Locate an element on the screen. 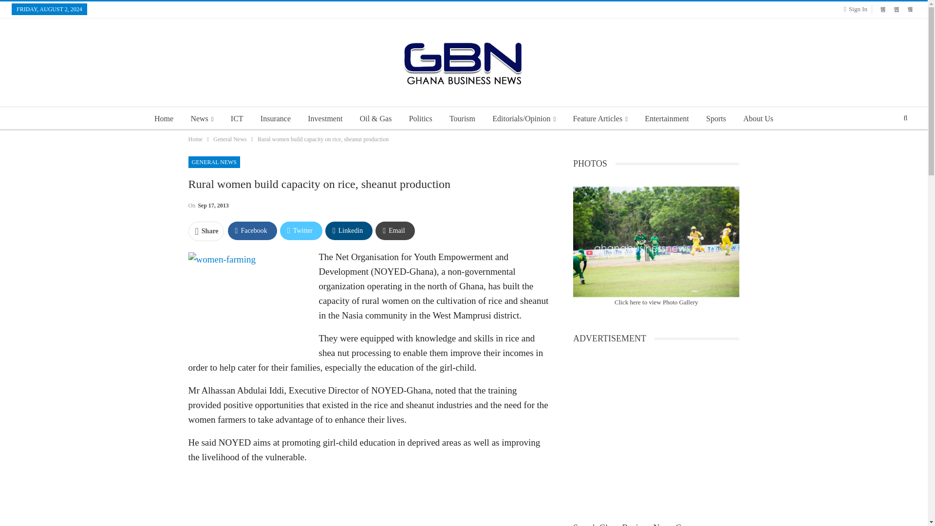 The height and width of the screenshot is (526, 935). Twitter is located at coordinates (301, 230).